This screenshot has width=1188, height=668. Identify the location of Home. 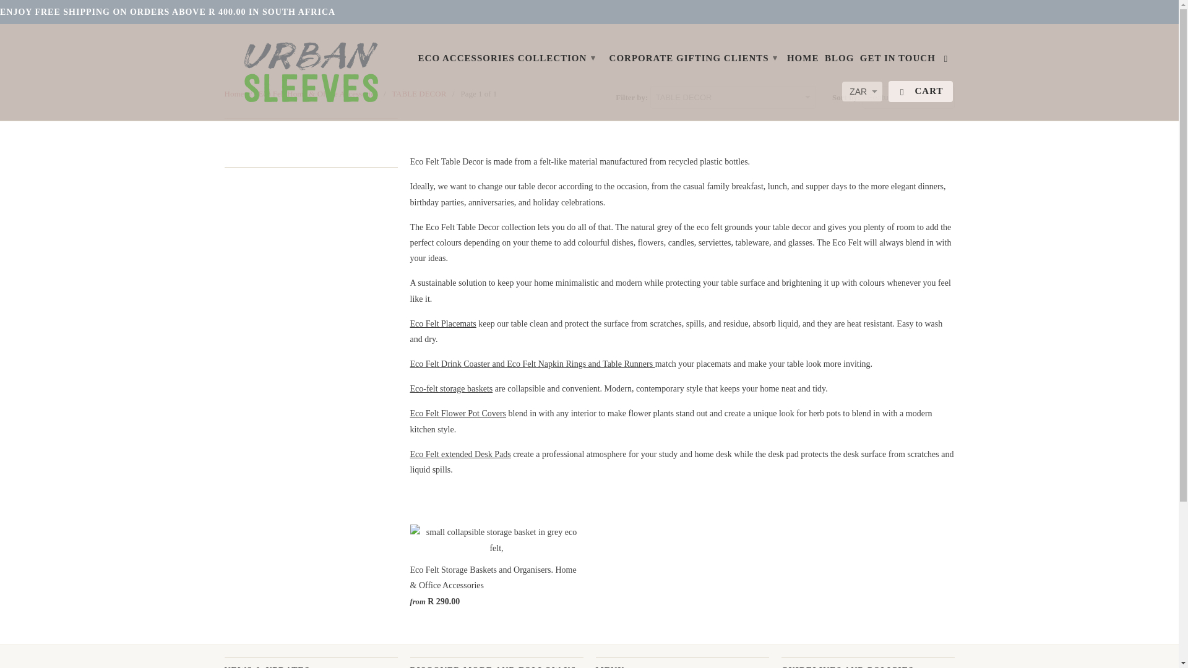
(234, 93).